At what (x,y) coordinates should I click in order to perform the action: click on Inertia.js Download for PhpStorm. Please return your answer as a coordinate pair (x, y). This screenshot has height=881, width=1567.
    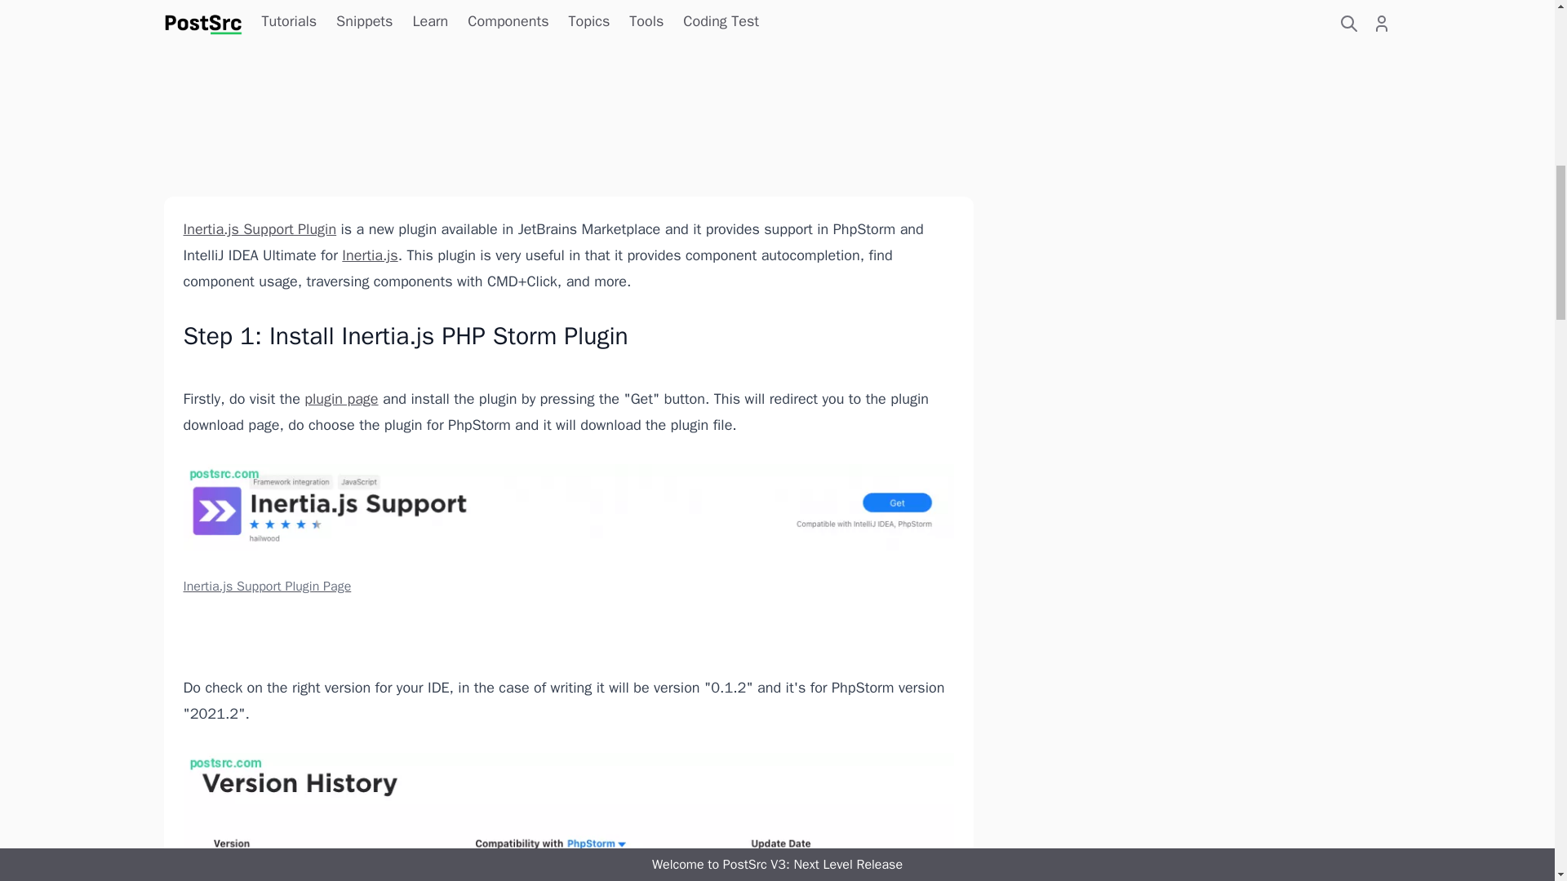
    Looking at the image, I should click on (568, 817).